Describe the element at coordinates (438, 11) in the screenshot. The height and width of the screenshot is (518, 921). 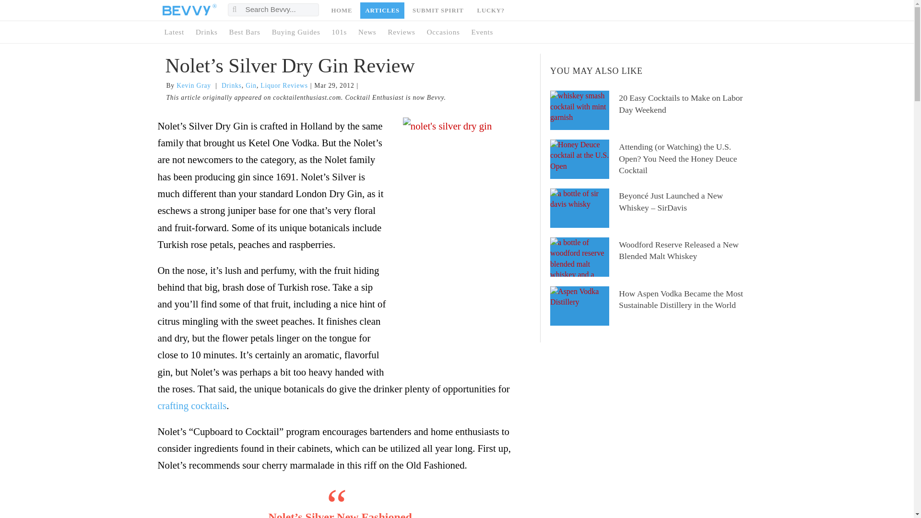
I see `Submit your spirit to Bevvy` at that location.